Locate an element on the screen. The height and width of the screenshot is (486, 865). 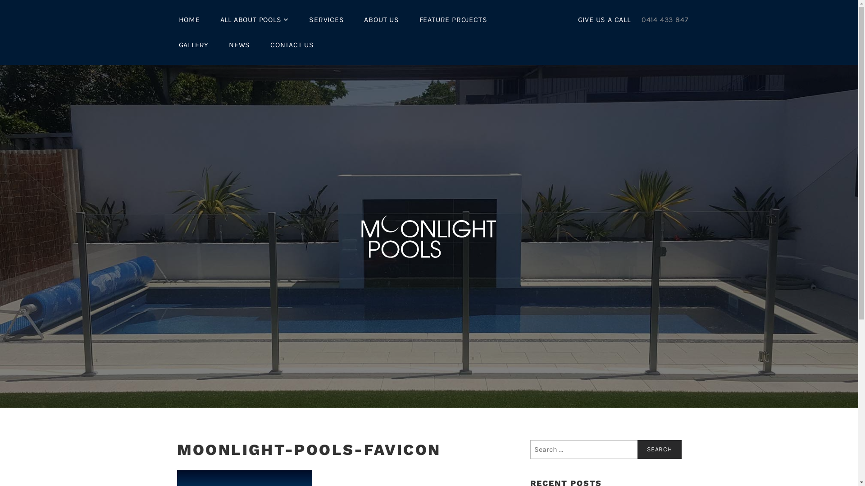
GALLERY is located at coordinates (194, 45).